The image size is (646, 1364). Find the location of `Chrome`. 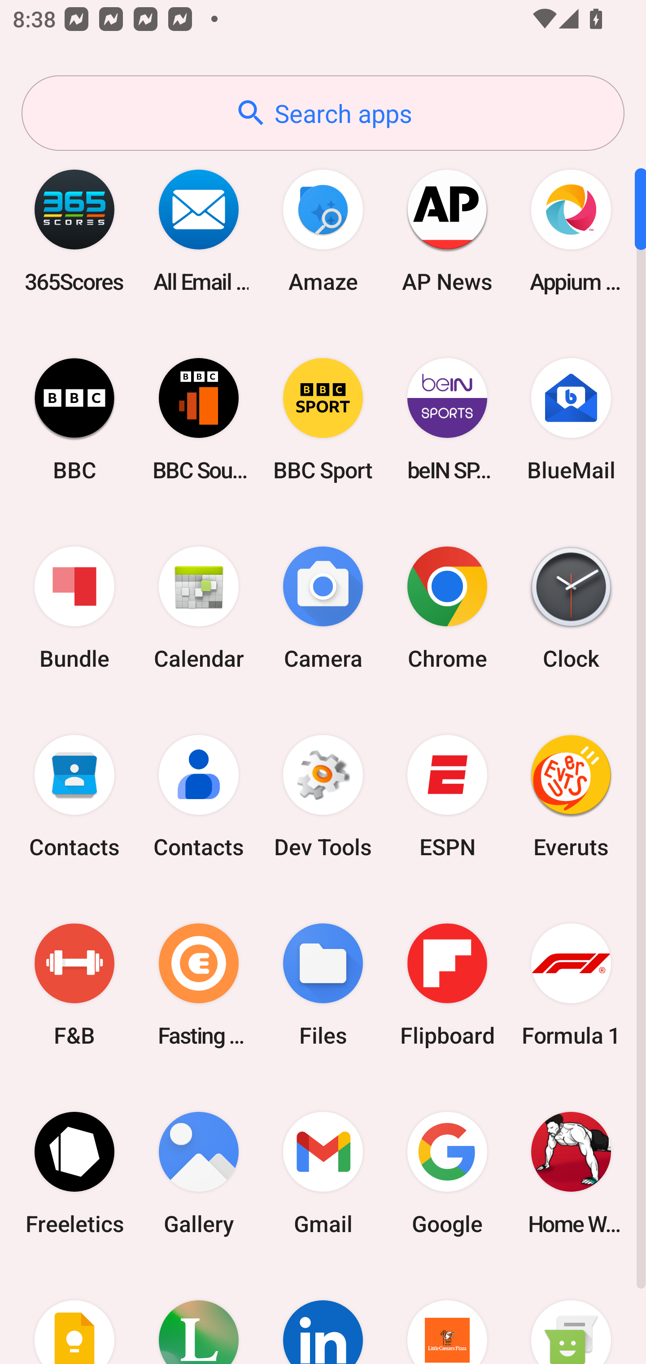

Chrome is located at coordinates (447, 608).